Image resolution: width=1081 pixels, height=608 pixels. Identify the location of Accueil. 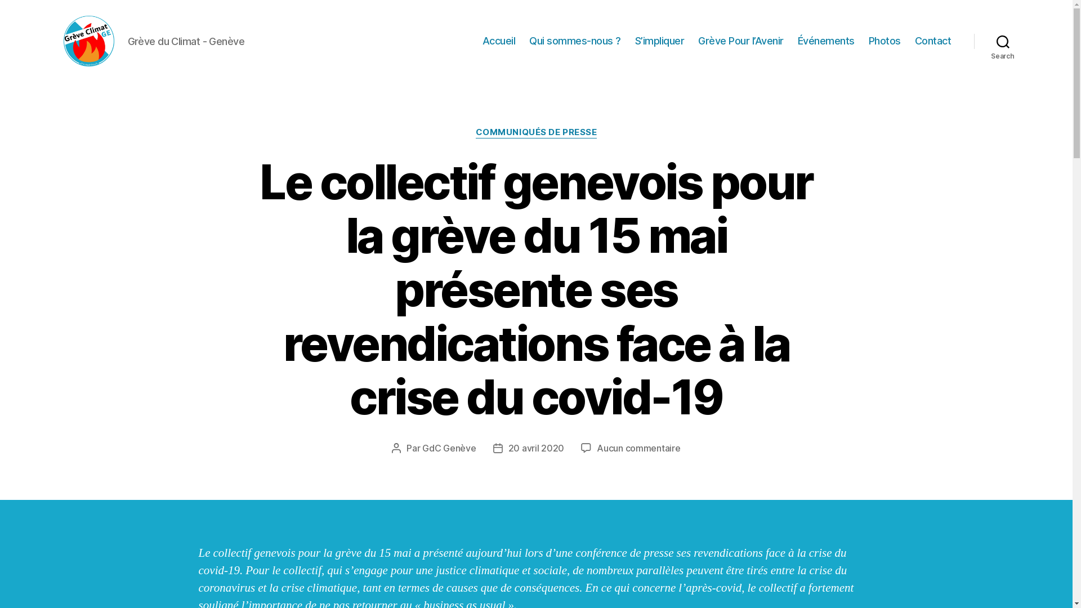
(499, 41).